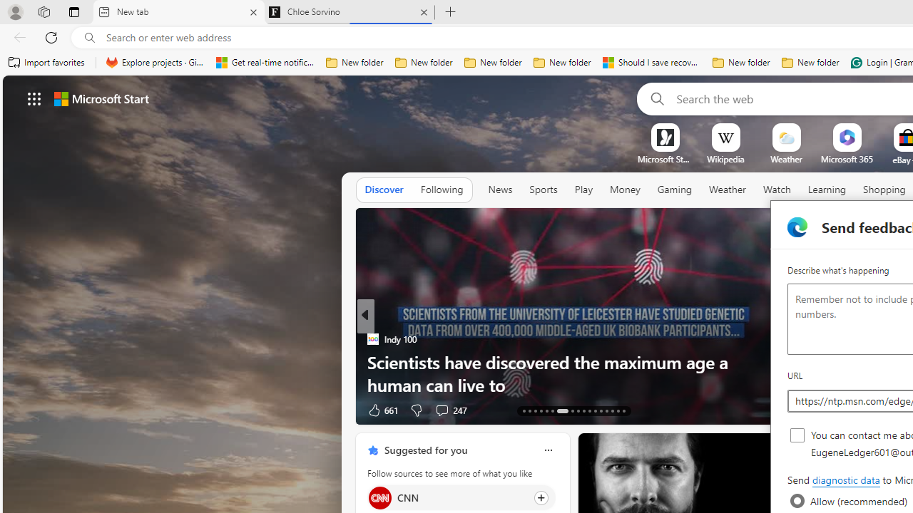  I want to click on AutomationID: tab-20, so click(572, 410).